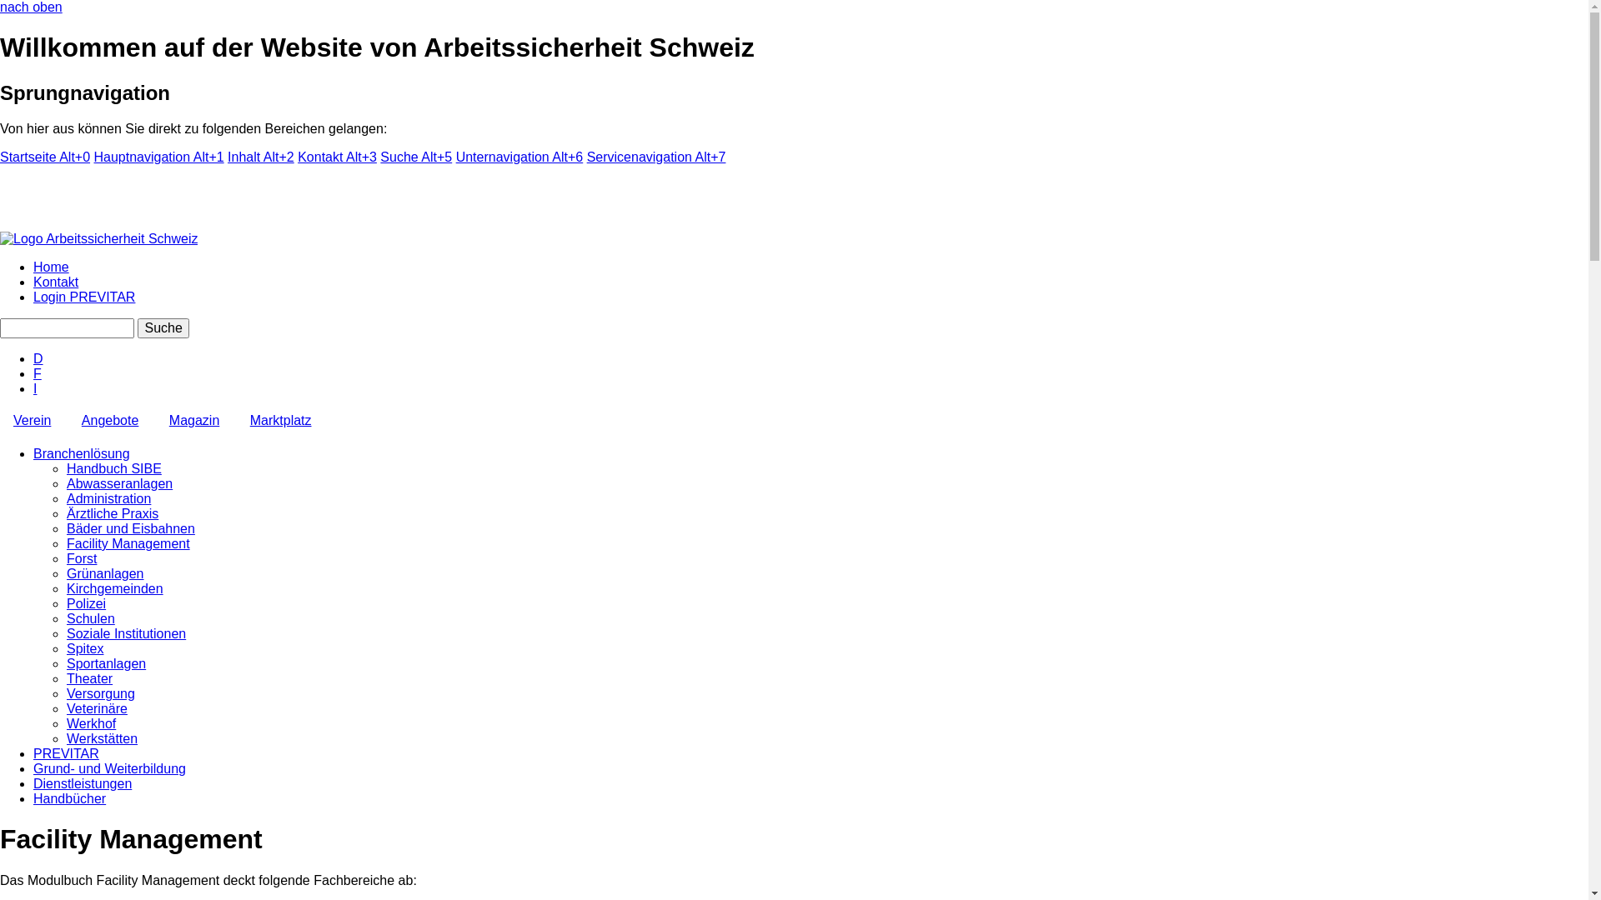 The height and width of the screenshot is (900, 1601). Describe the element at coordinates (83, 783) in the screenshot. I see `Dienstleistungen` at that location.